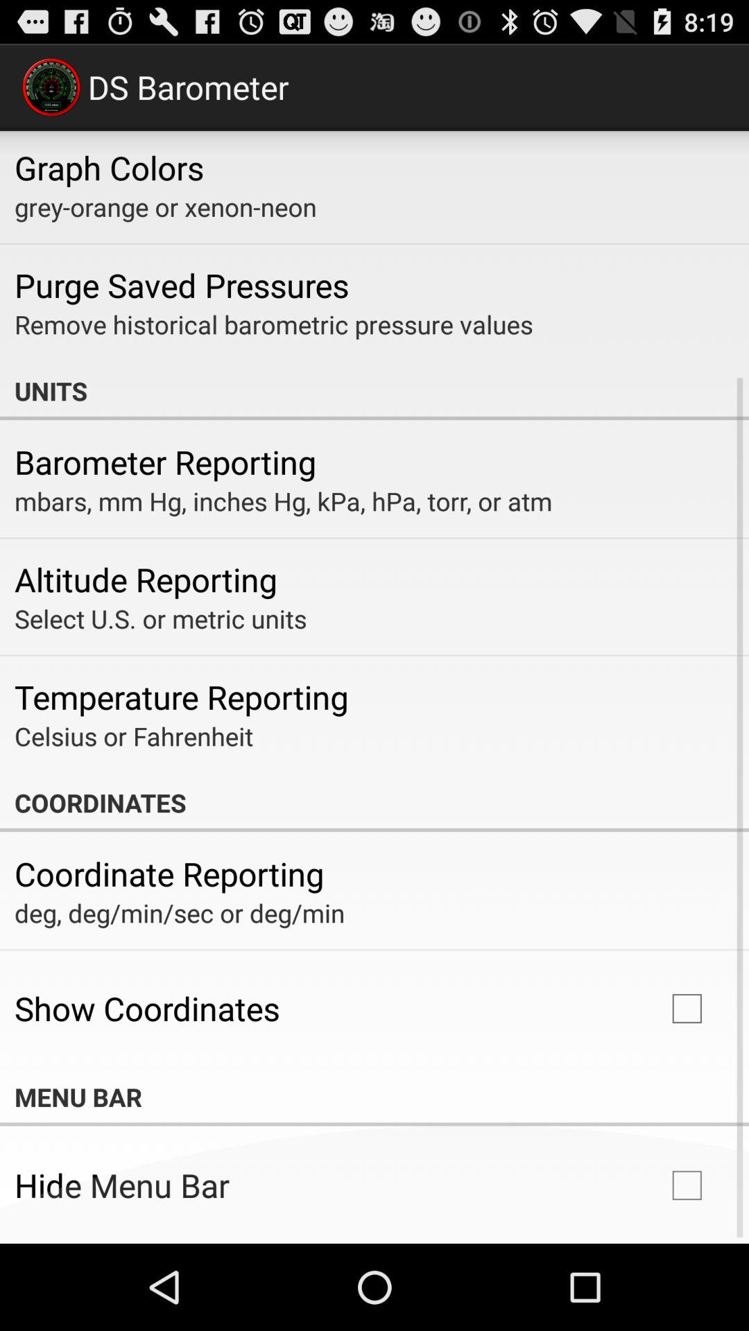 The width and height of the screenshot is (749, 1331). Describe the element at coordinates (161, 618) in the screenshot. I see `turn off app above temperature reporting app` at that location.